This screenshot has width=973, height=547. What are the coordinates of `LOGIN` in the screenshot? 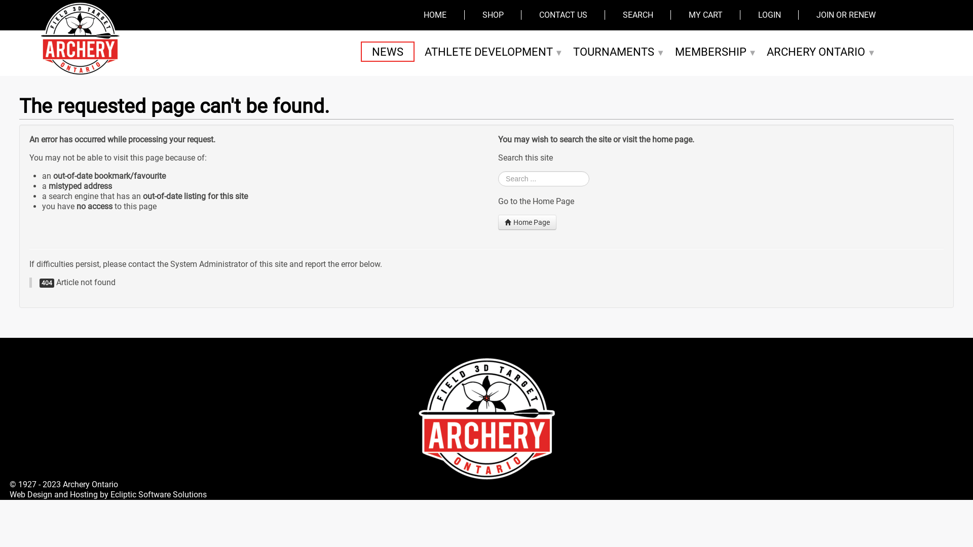 It's located at (769, 15).